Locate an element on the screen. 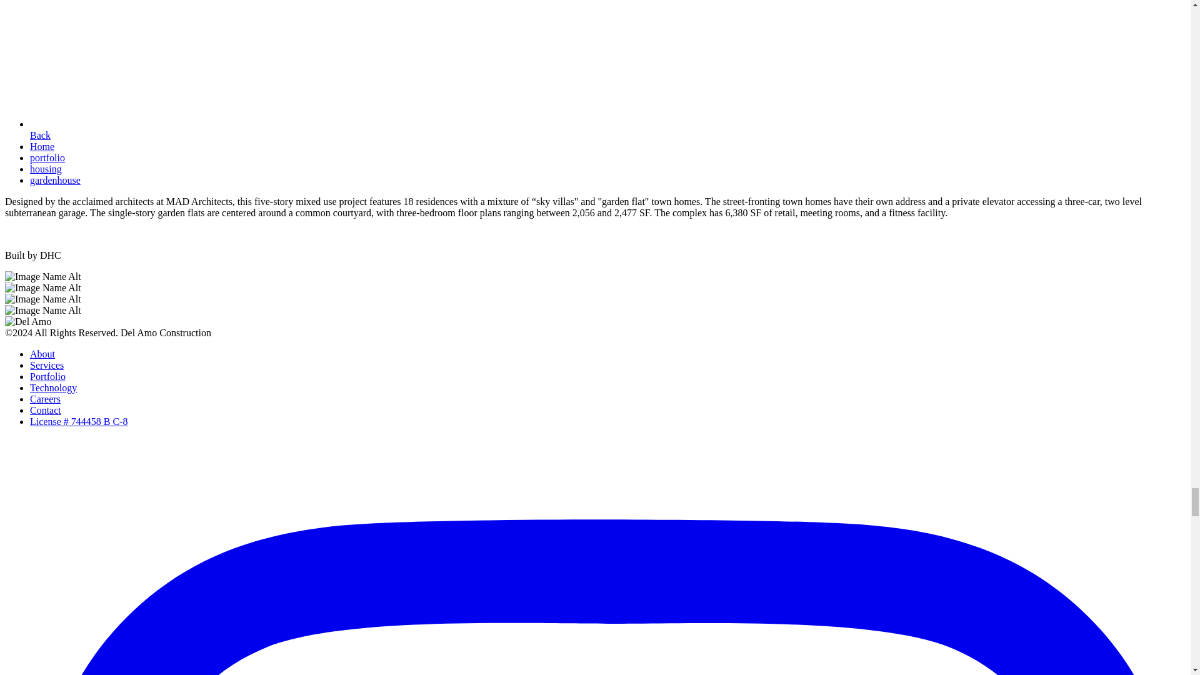 This screenshot has width=1200, height=675. gardenhouse is located at coordinates (55, 180).